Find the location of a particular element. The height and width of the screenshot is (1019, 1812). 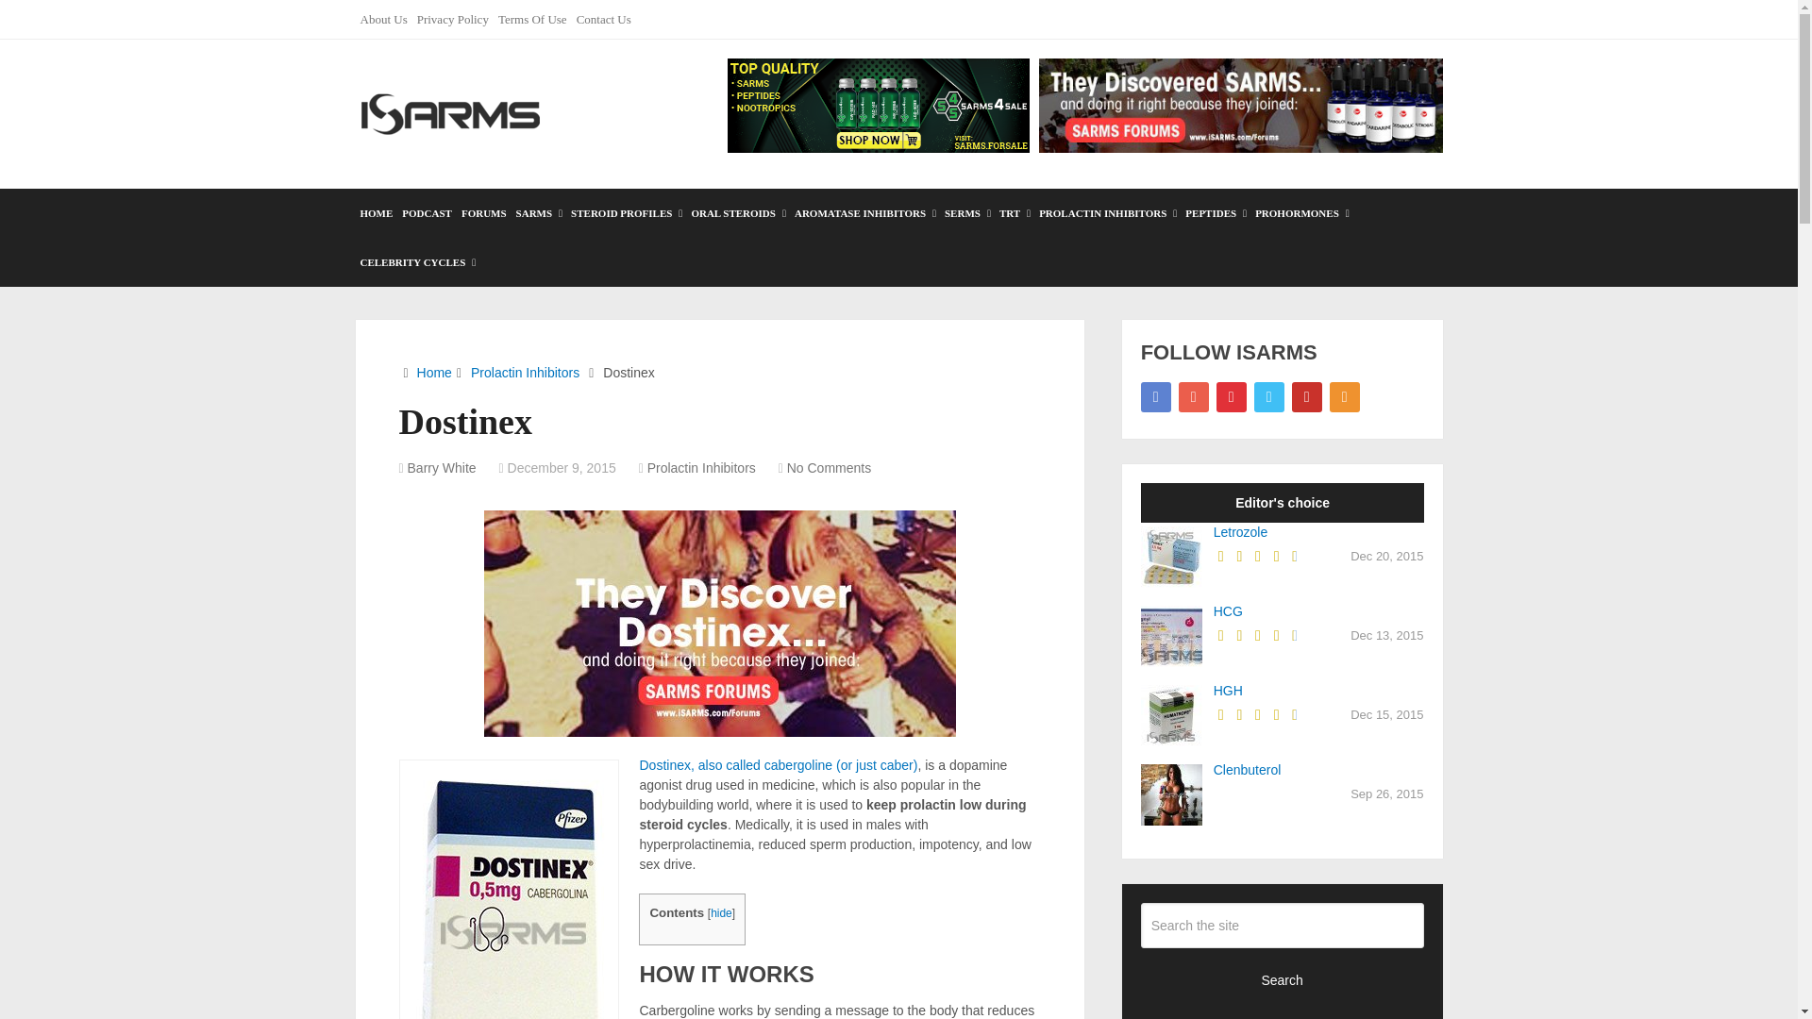

Posts by Barry White is located at coordinates (442, 468).